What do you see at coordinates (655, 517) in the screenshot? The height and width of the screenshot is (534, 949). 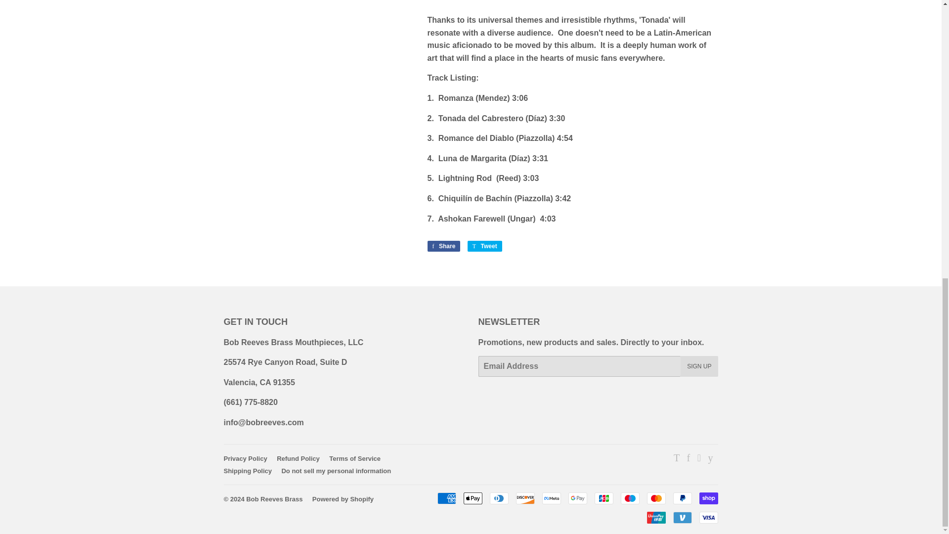 I see `Union Pay` at bounding box center [655, 517].